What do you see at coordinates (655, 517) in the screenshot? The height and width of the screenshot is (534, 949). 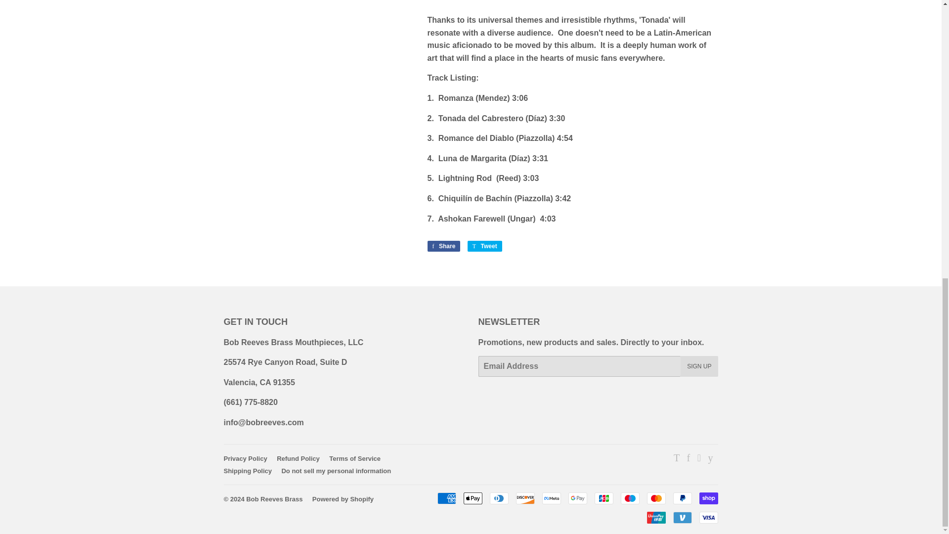 I see `Union Pay` at bounding box center [655, 517].